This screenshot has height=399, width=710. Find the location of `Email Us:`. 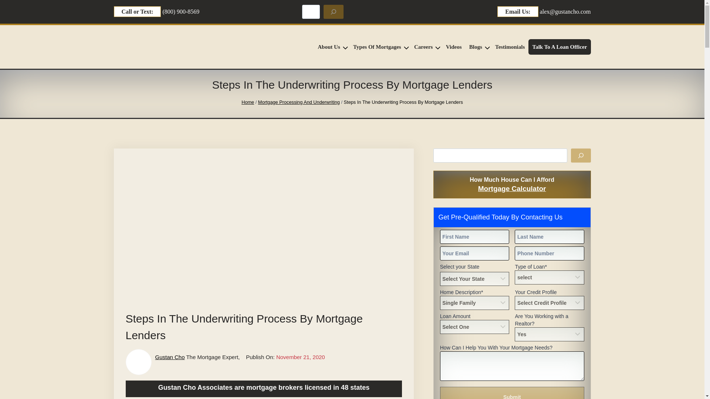

Email Us: is located at coordinates (518, 12).